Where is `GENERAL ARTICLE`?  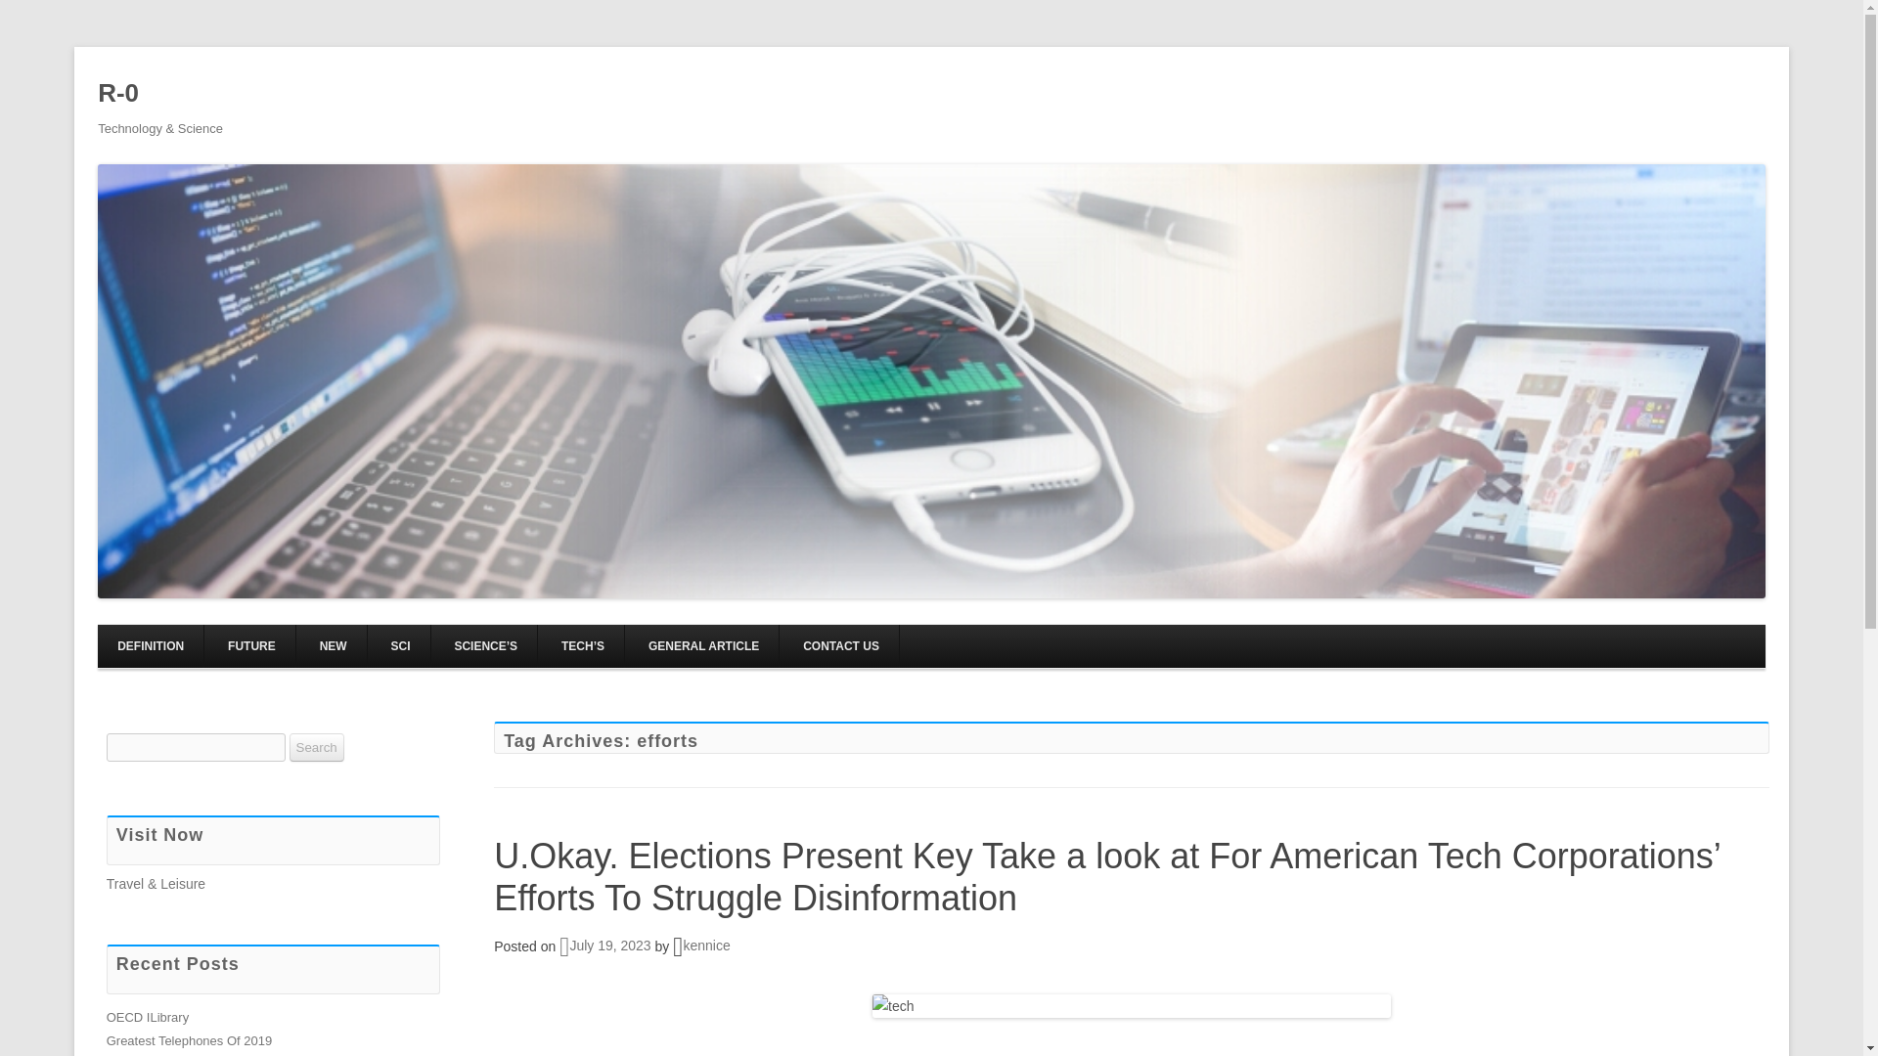 GENERAL ARTICLE is located at coordinates (704, 645).